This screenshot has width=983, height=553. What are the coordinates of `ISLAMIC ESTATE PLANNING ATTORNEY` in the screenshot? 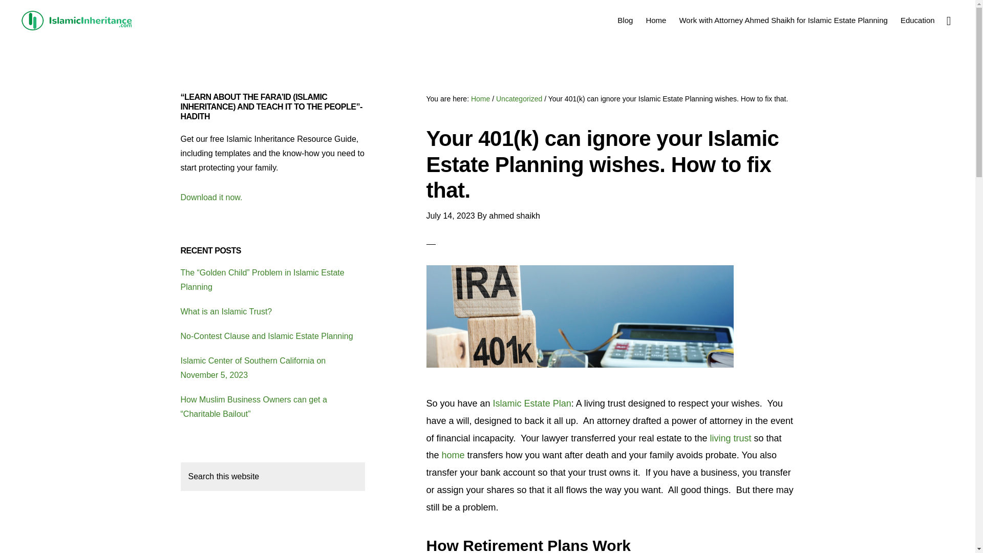 It's located at (77, 20).